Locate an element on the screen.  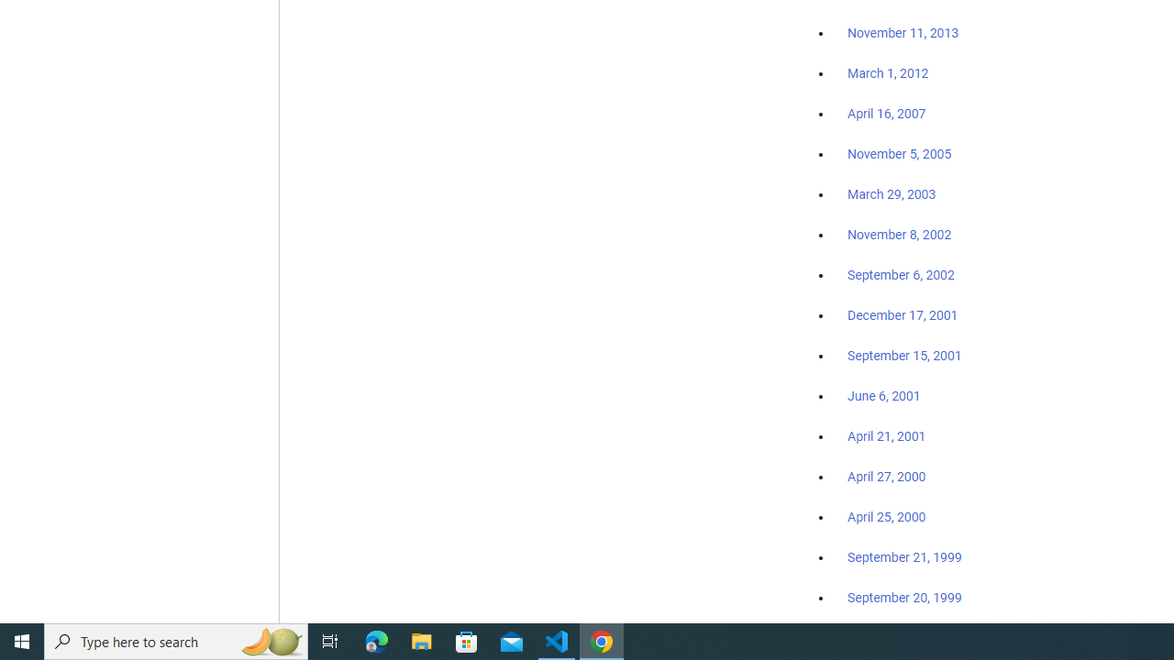
June 6, 2001 is located at coordinates (884, 396).